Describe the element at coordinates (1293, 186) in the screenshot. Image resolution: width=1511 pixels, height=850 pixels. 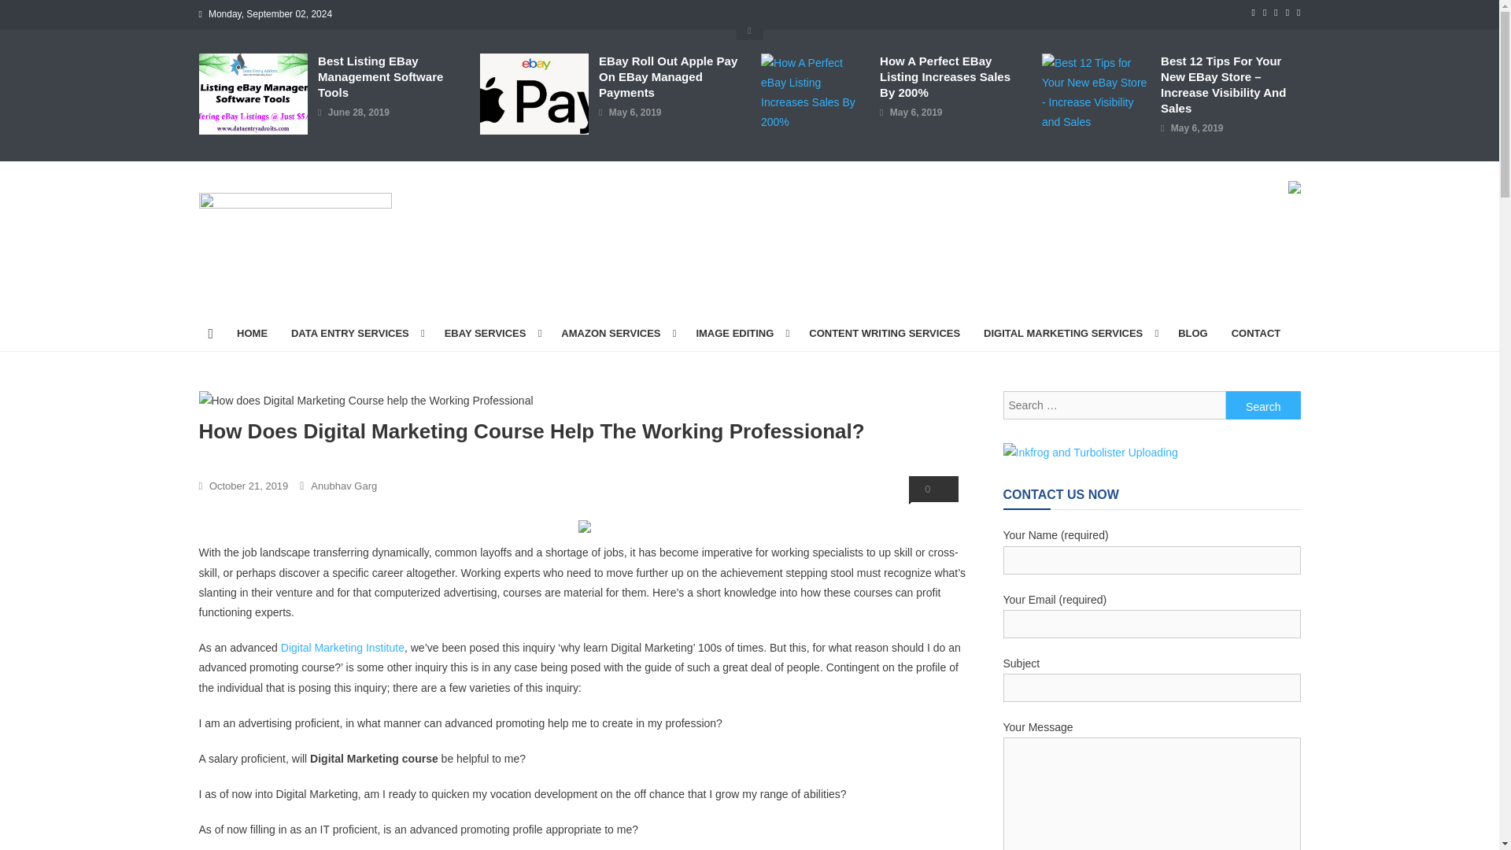
I see `SEO Per Hour Cost - SEOServiceinIndia` at that location.